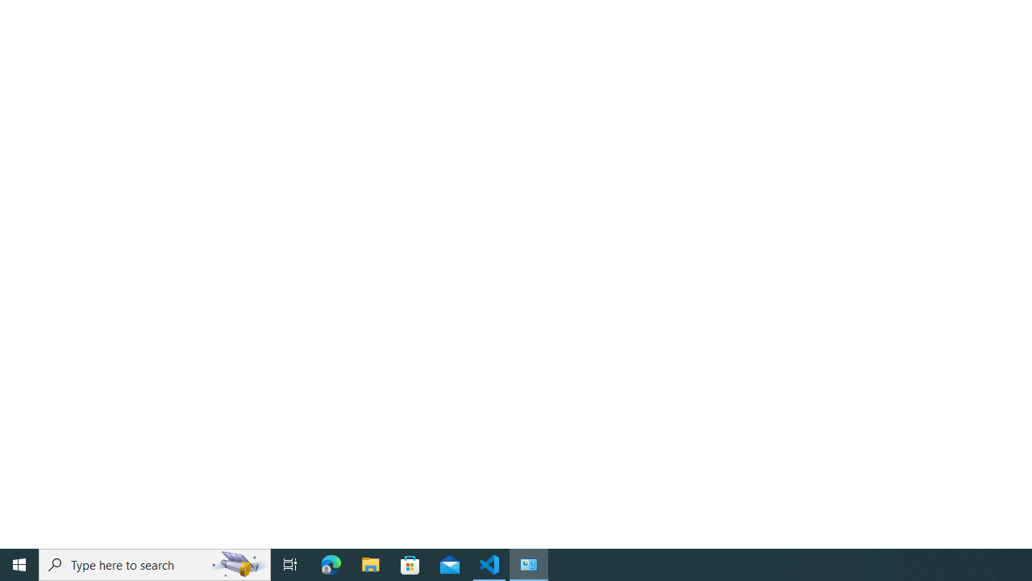 The width and height of the screenshot is (1032, 581). Describe the element at coordinates (155, 565) in the screenshot. I see `Type here to search` at that location.